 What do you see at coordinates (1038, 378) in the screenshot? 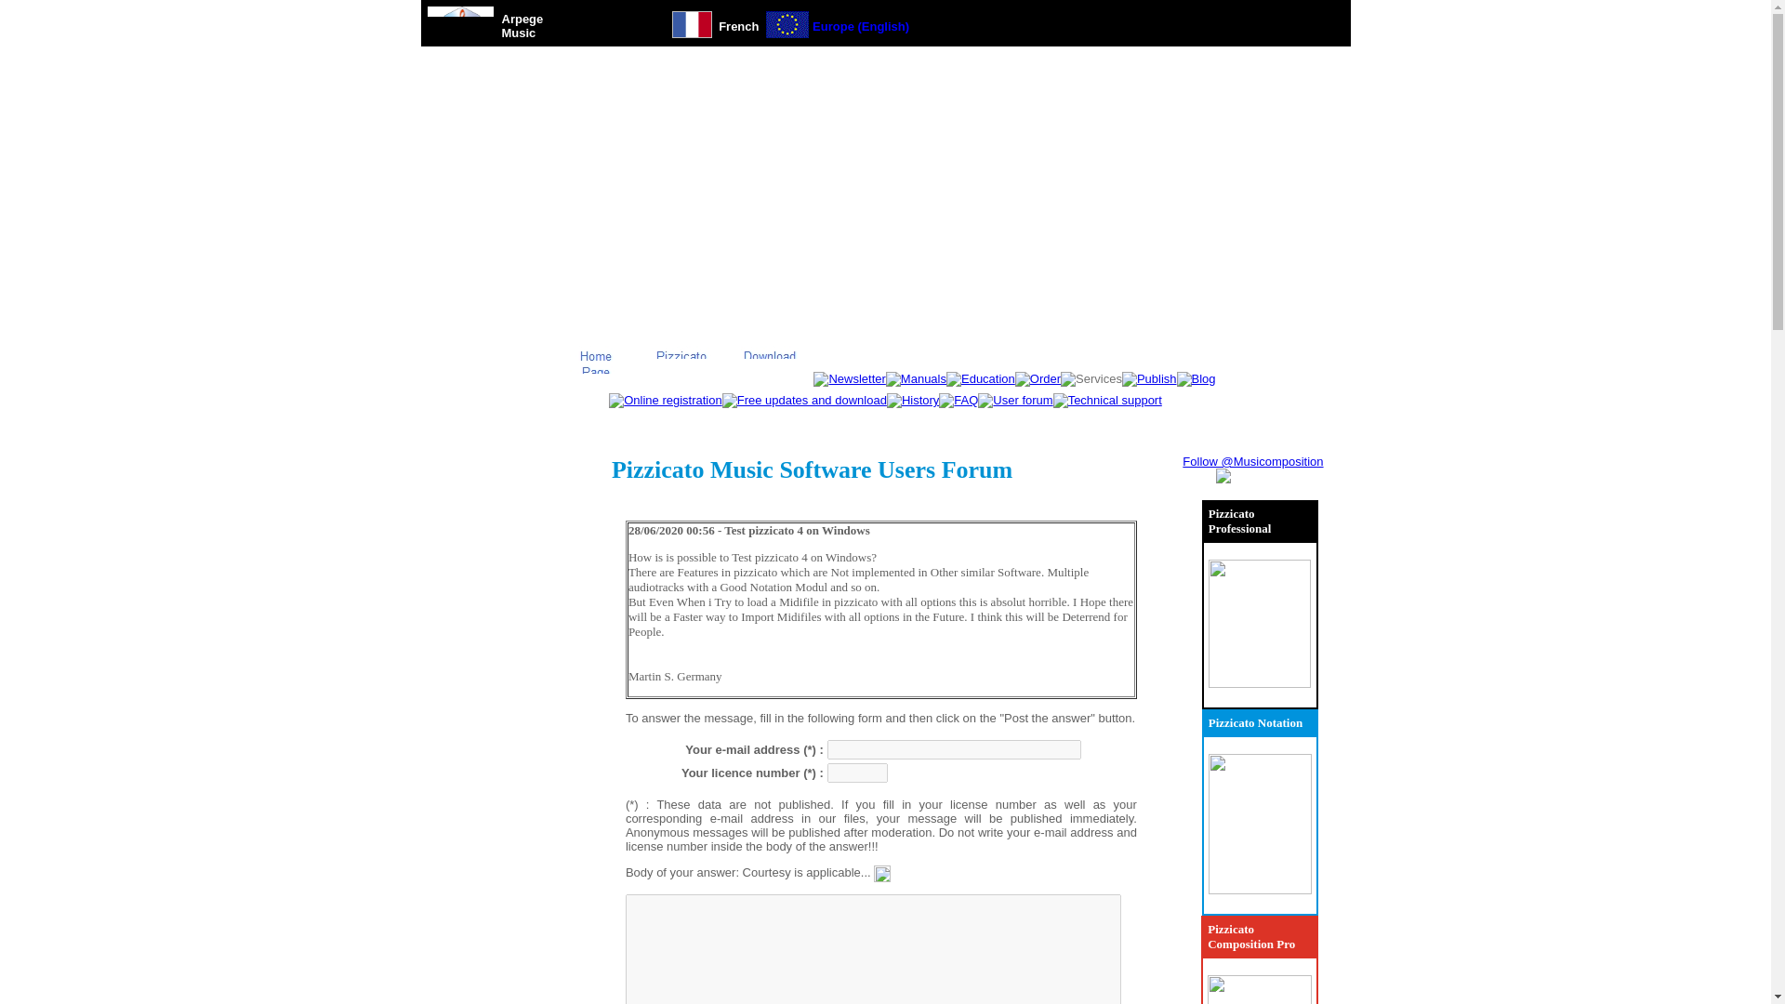
I see `Order Pizzicato now` at bounding box center [1038, 378].